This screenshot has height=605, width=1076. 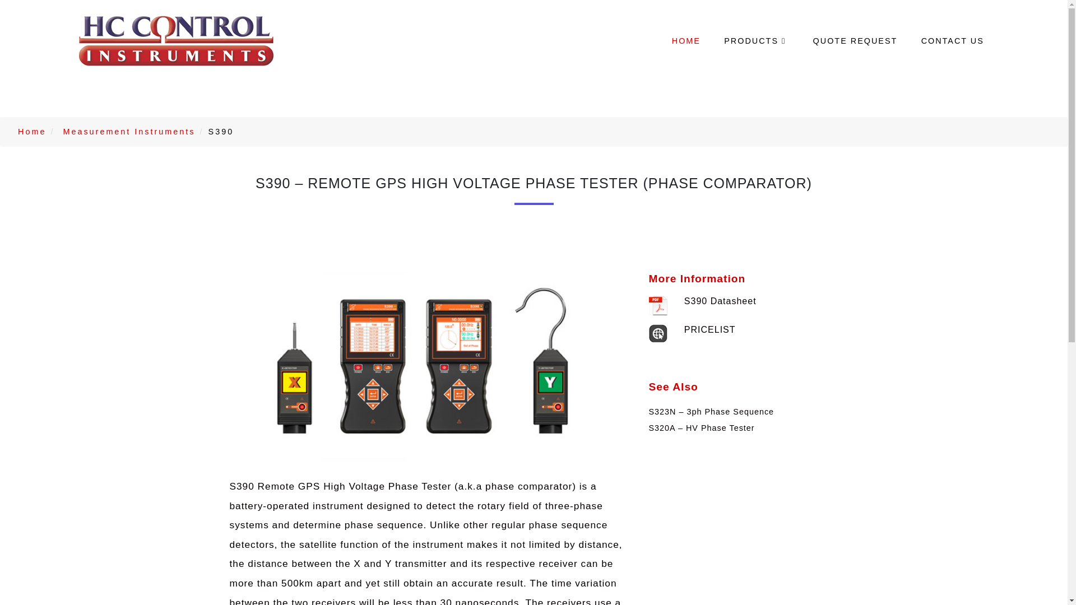 What do you see at coordinates (176, 41) in the screenshot?
I see `HC Control - Specialists in High Voltage Test Equipment` at bounding box center [176, 41].